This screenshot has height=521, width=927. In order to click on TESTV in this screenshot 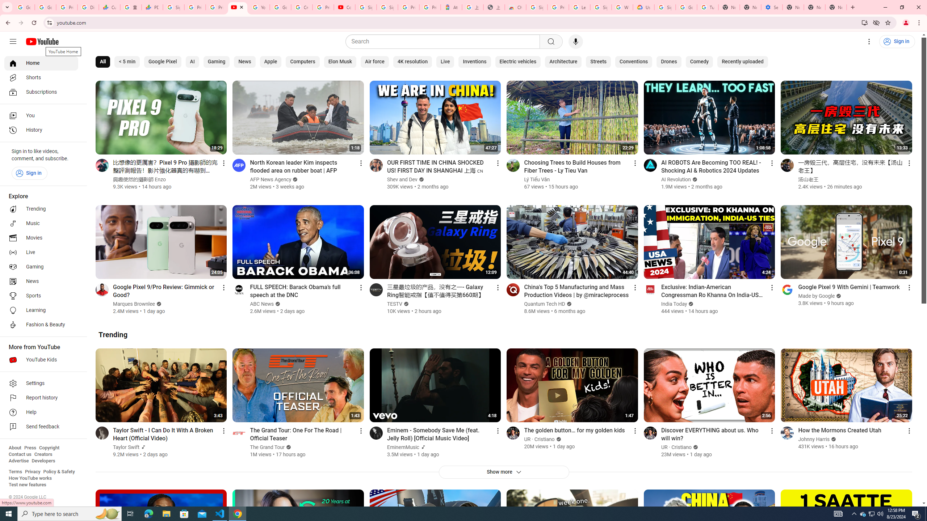, I will do `click(395, 304)`.